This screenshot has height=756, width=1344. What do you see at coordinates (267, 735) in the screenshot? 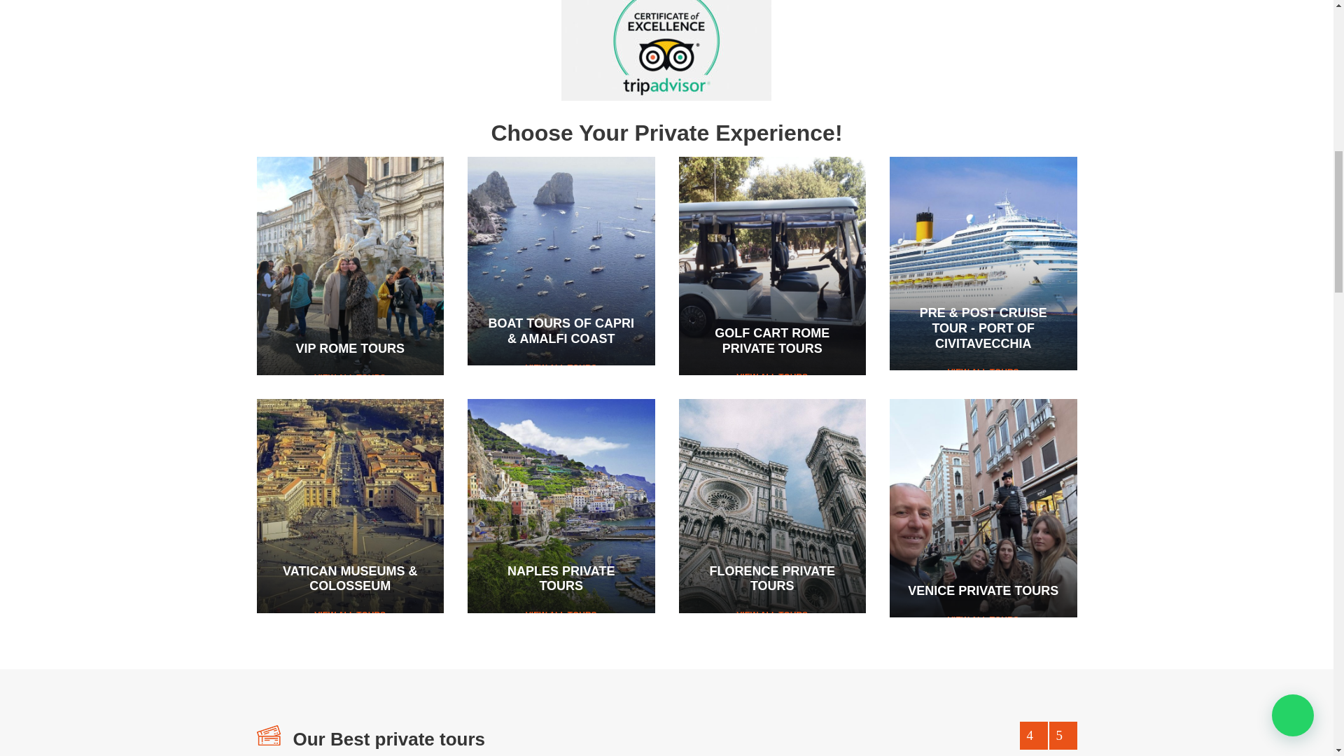
I see `title-icon-2` at bounding box center [267, 735].